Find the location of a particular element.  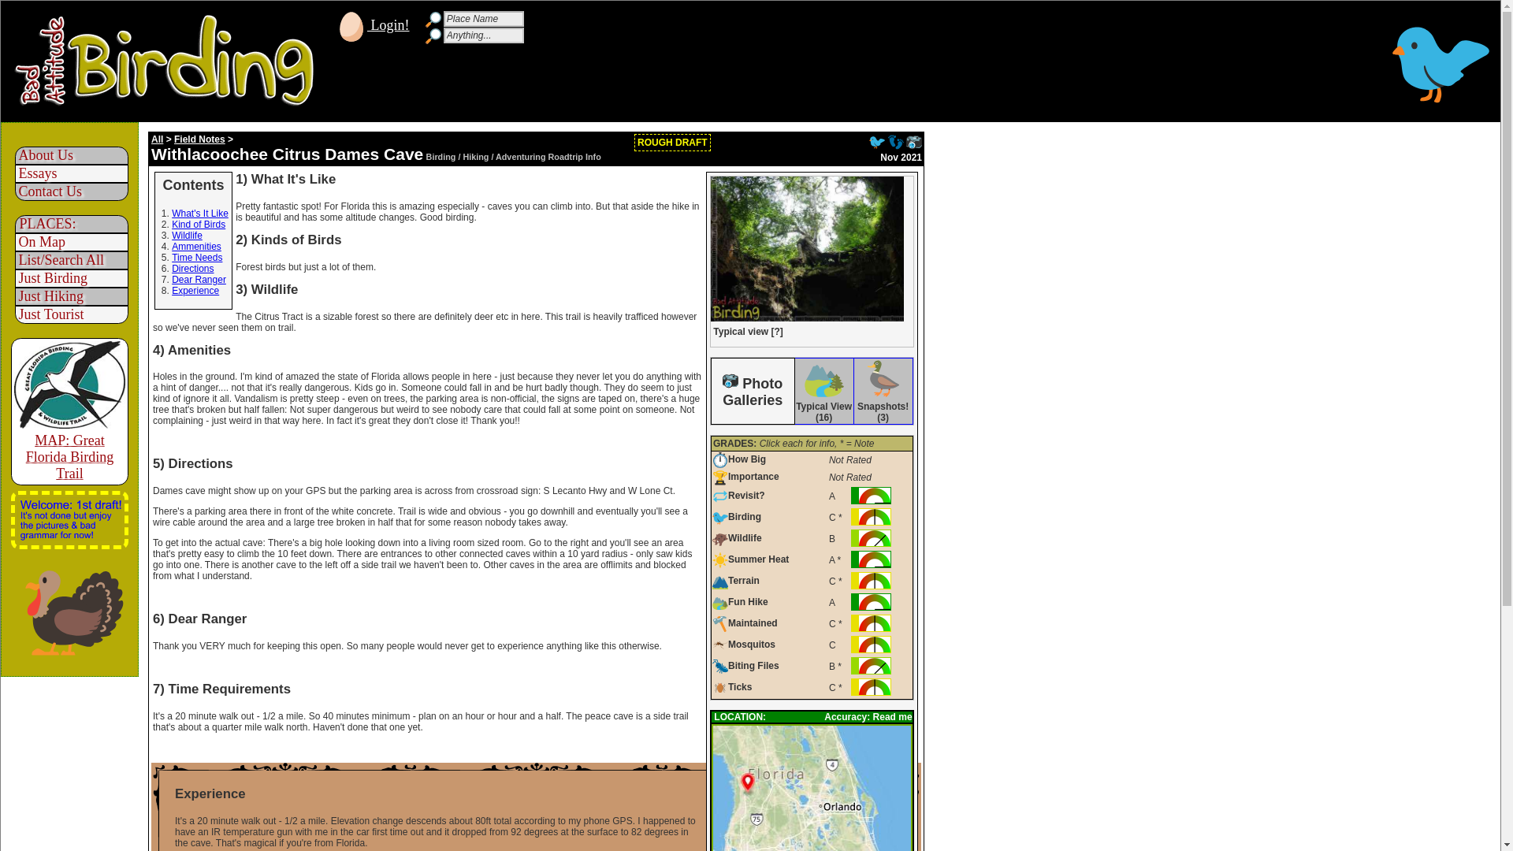

Place Name is located at coordinates (483, 19).